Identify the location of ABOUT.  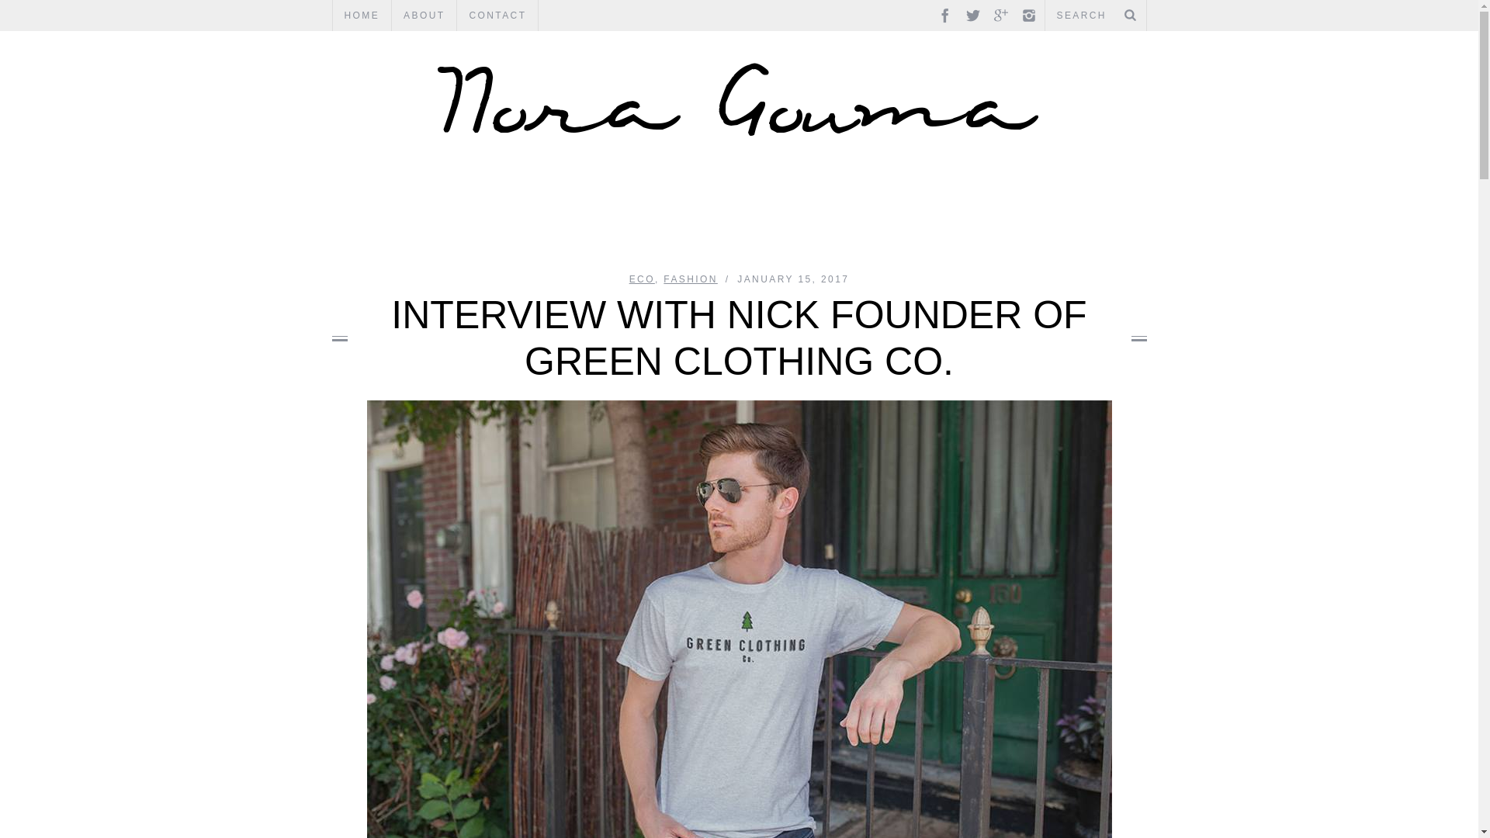
(424, 16).